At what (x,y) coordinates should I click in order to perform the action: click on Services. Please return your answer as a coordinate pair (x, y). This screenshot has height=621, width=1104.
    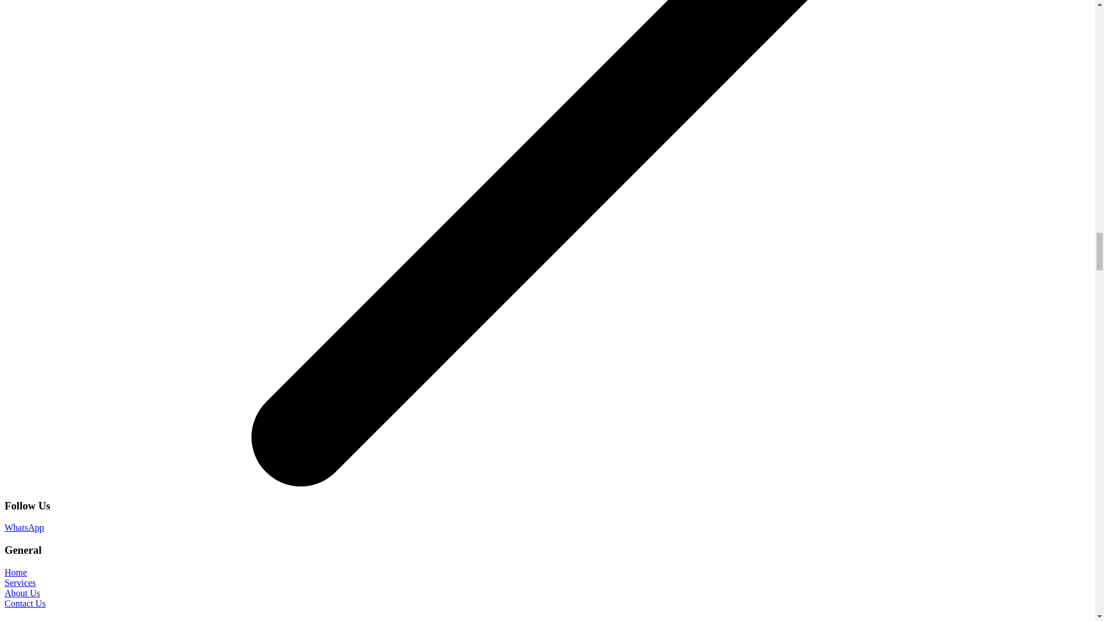
    Looking at the image, I should click on (20, 582).